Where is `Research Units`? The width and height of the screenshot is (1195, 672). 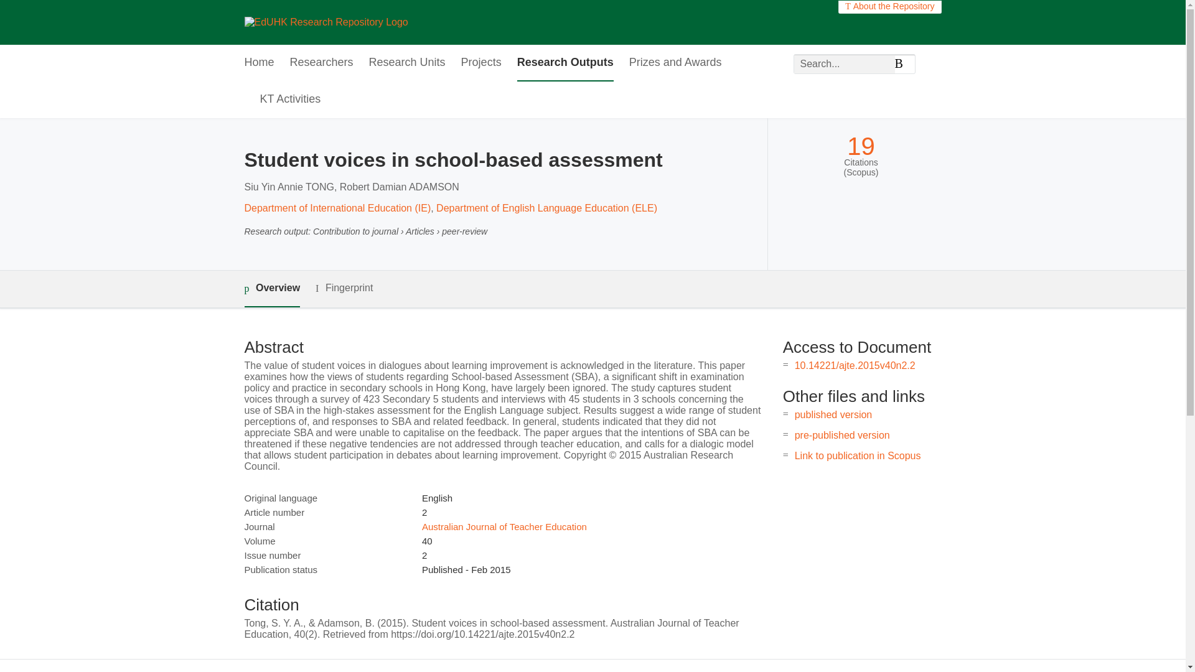 Research Units is located at coordinates (407, 63).